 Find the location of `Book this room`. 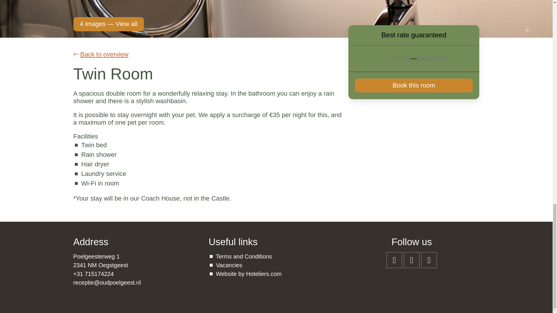

Book this room is located at coordinates (414, 85).